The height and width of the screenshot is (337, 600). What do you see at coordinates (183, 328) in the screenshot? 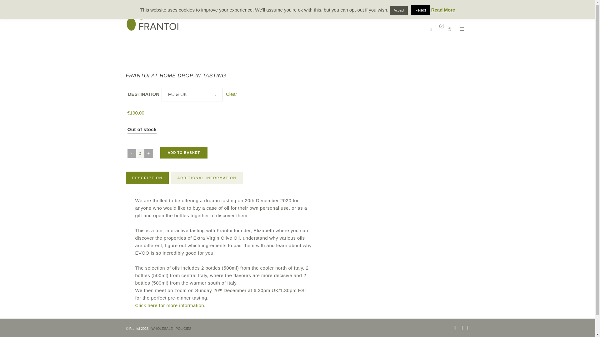
I see `POLICIES` at bounding box center [183, 328].